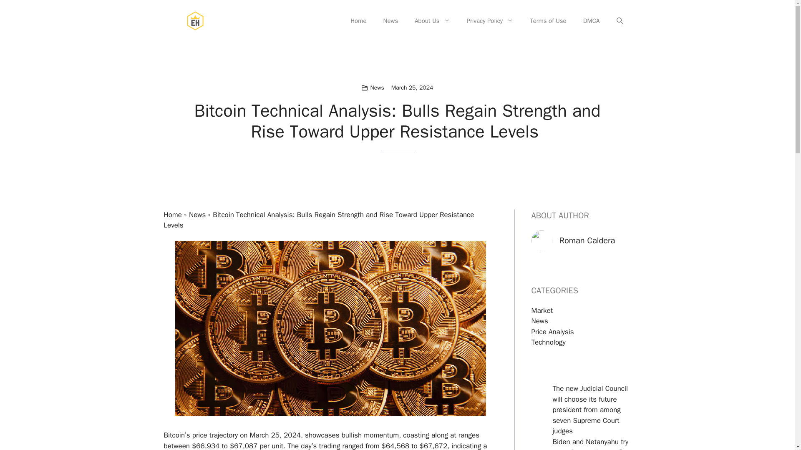 This screenshot has height=450, width=801. Describe the element at coordinates (540, 321) in the screenshot. I see `News` at that location.